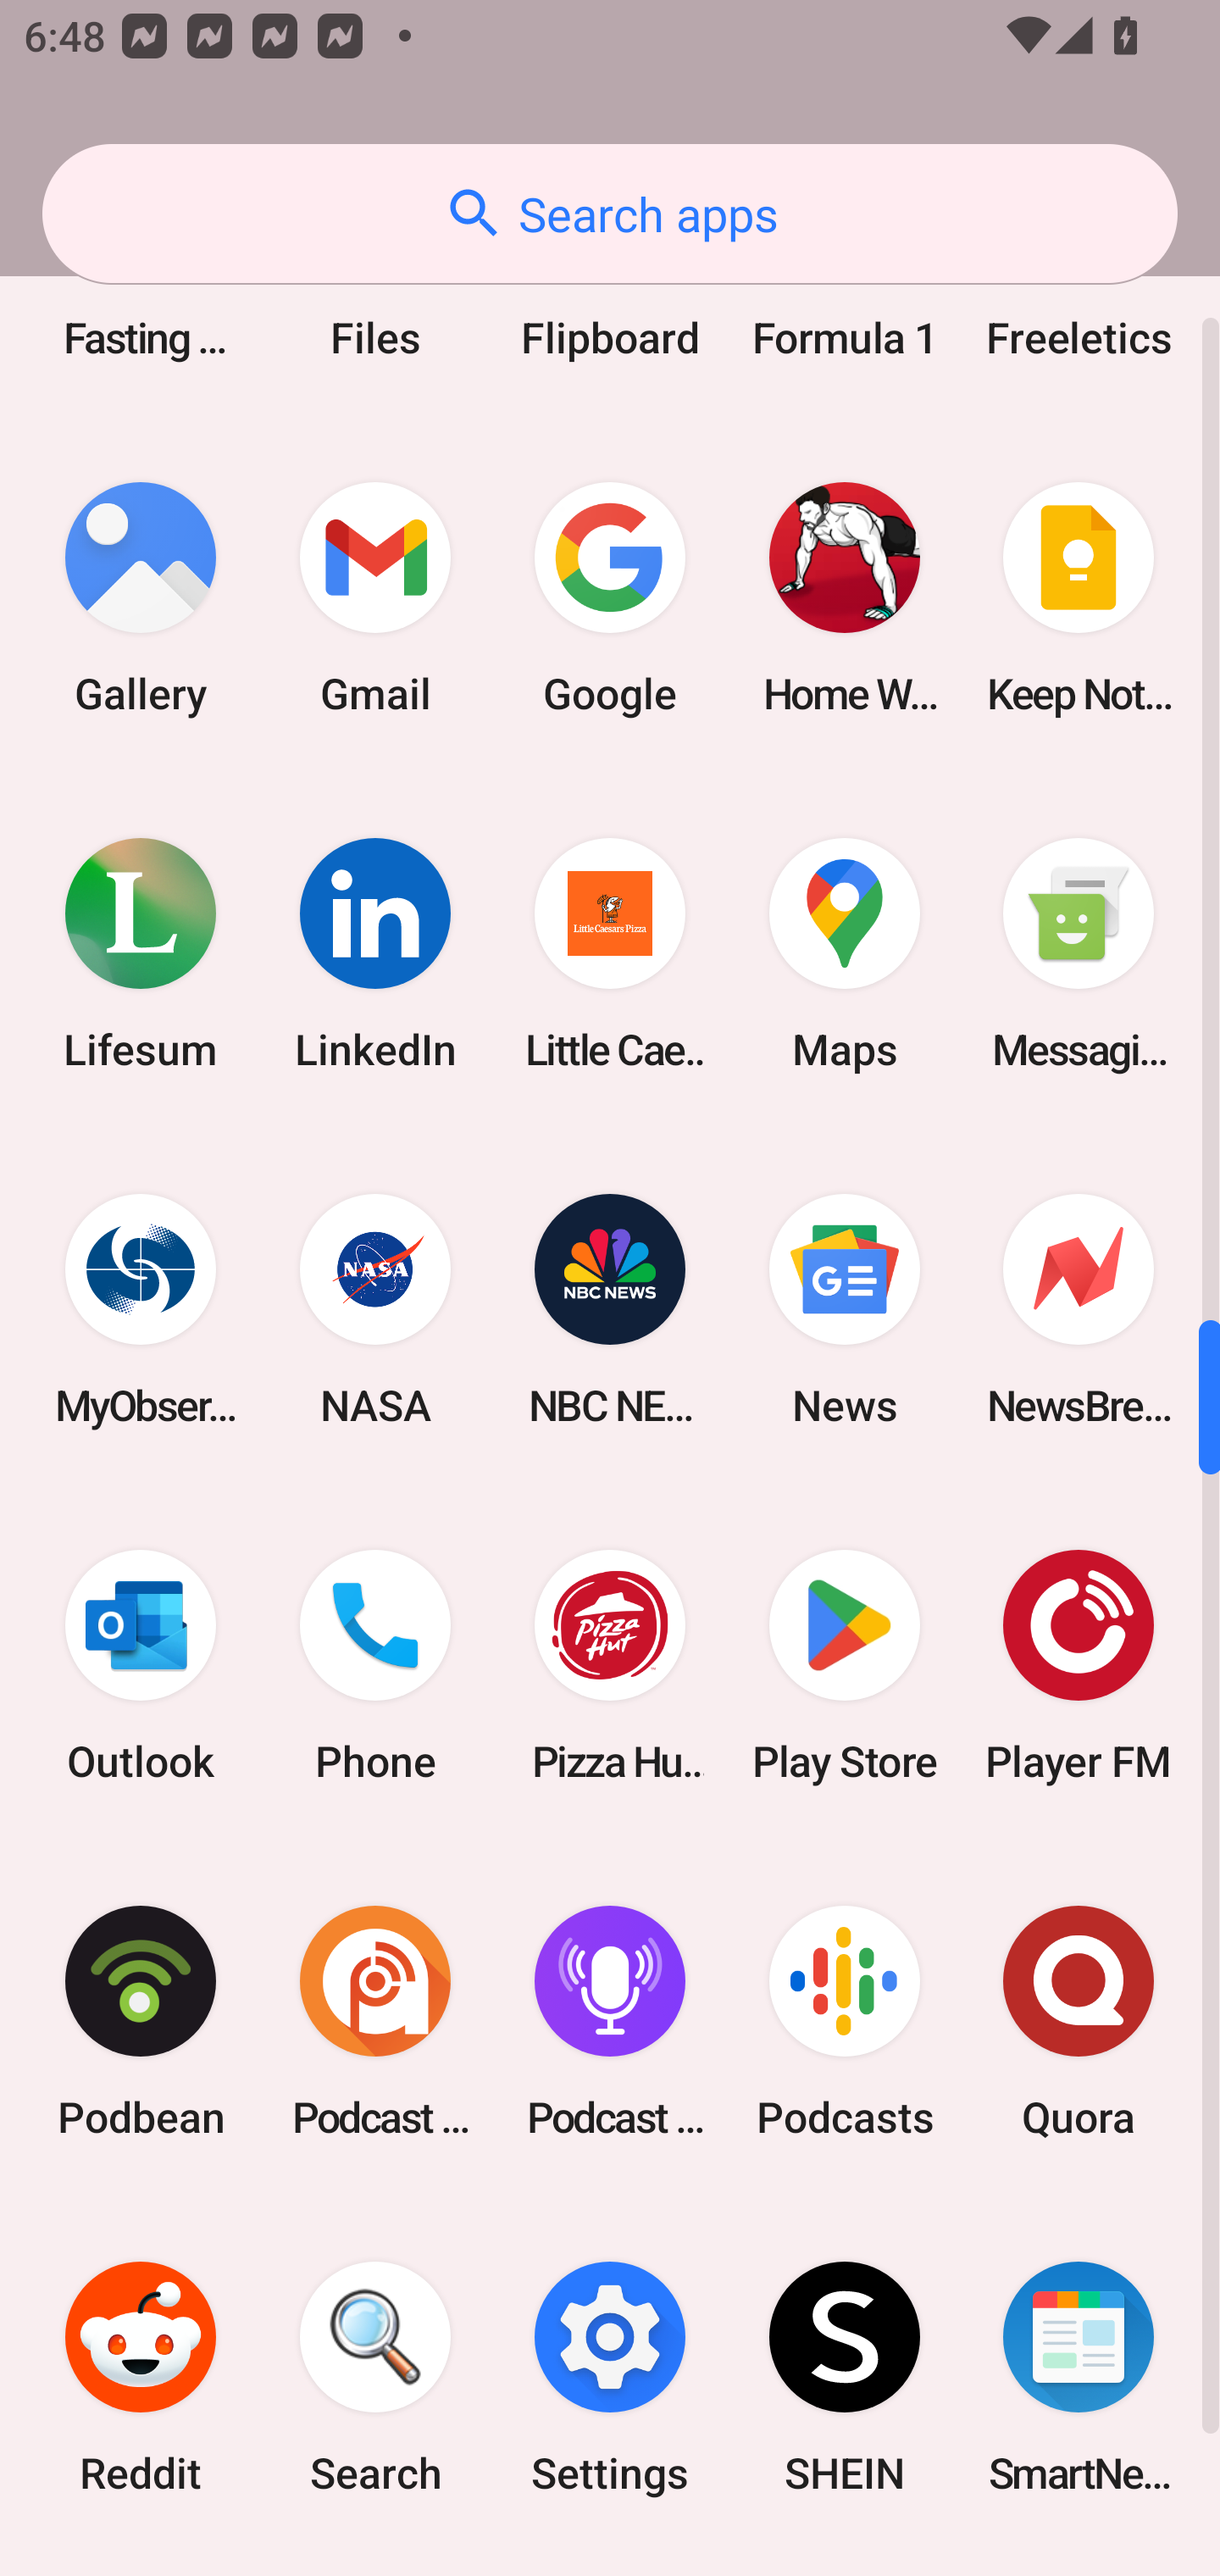 The width and height of the screenshot is (1220, 2576). I want to click on Gmail, so click(375, 597).